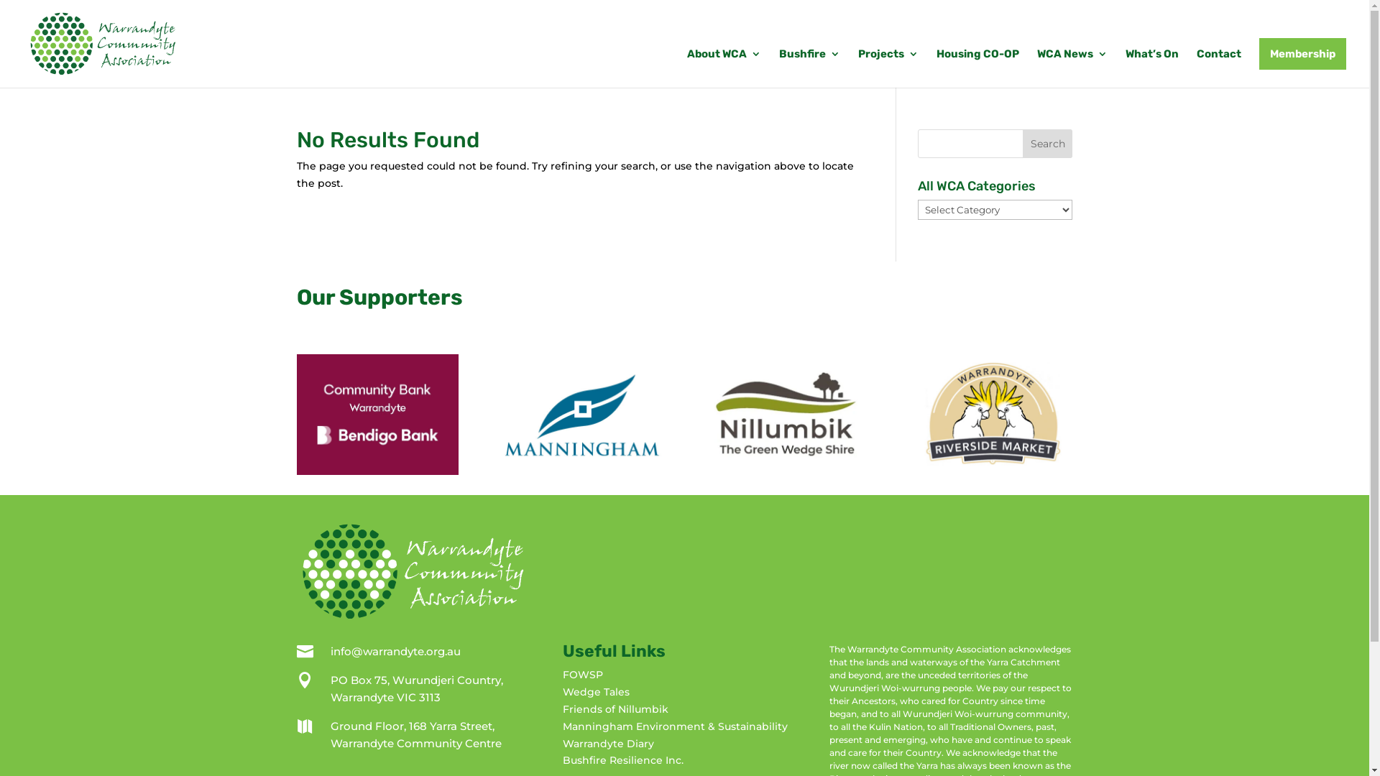 This screenshot has height=776, width=1380. Describe the element at coordinates (1048, 144) in the screenshot. I see `Search` at that location.